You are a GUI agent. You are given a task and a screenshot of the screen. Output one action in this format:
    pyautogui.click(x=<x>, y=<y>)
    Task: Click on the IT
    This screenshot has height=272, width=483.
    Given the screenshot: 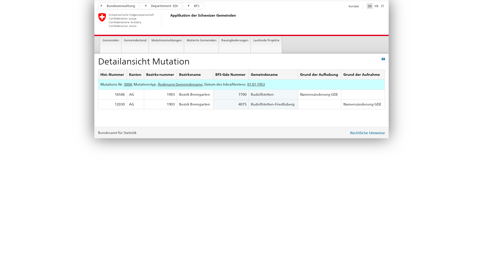 What is the action you would take?
    pyautogui.click(x=382, y=6)
    